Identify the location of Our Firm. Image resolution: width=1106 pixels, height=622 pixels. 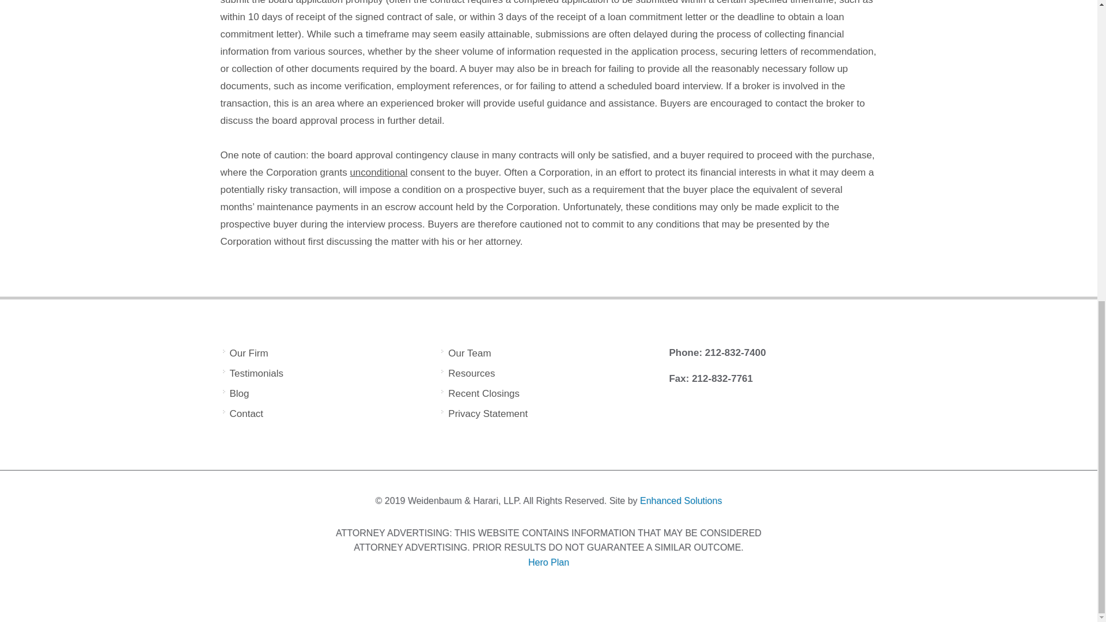
(245, 354).